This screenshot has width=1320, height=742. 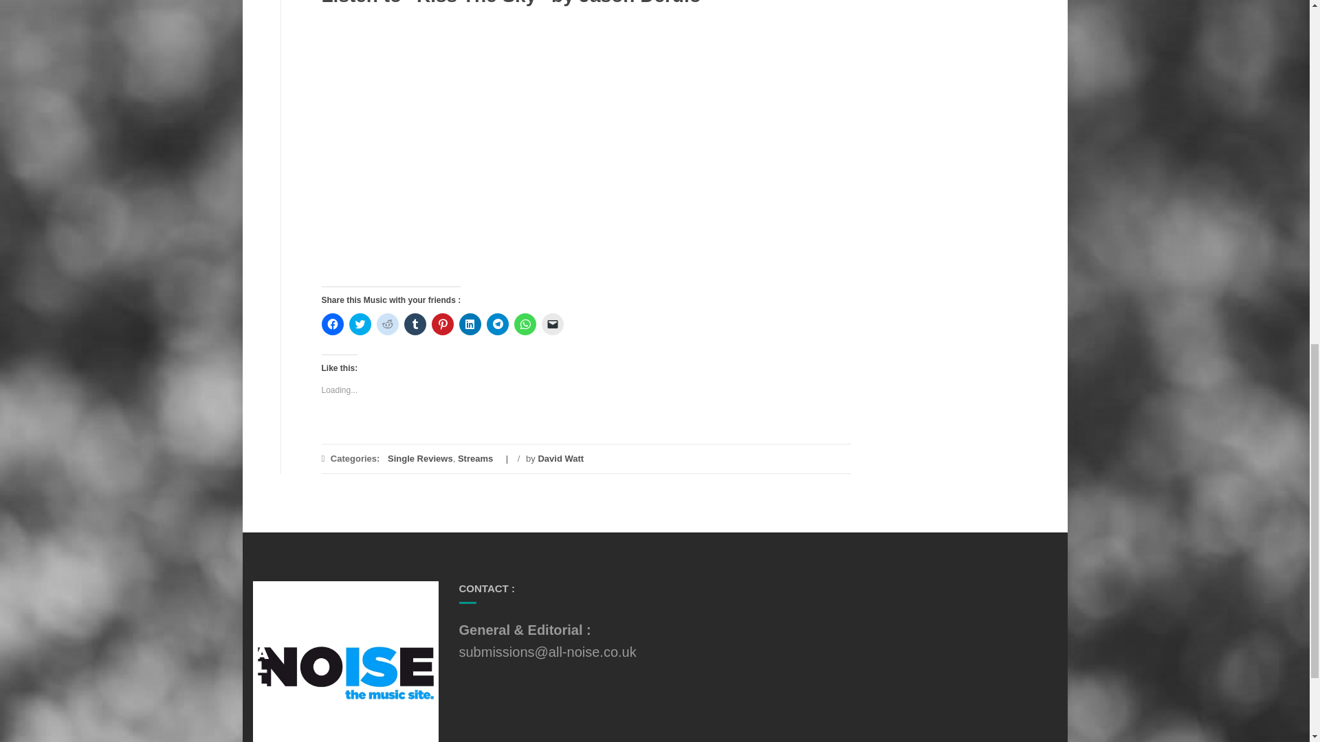 What do you see at coordinates (360, 324) in the screenshot?
I see `Click to share on Twitter` at bounding box center [360, 324].